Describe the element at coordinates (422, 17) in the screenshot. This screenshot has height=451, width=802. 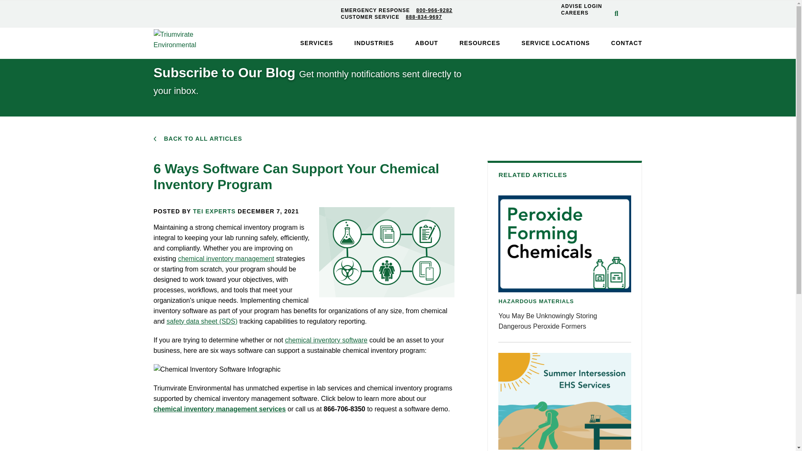
I see `888-834-9697` at that location.